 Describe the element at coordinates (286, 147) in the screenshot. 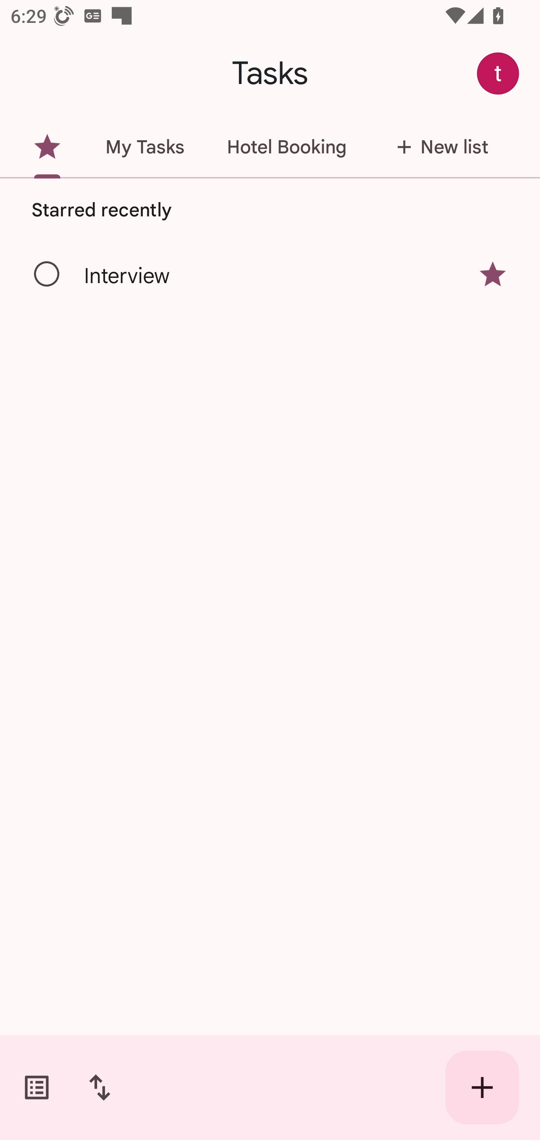

I see `Hotel Booking` at that location.